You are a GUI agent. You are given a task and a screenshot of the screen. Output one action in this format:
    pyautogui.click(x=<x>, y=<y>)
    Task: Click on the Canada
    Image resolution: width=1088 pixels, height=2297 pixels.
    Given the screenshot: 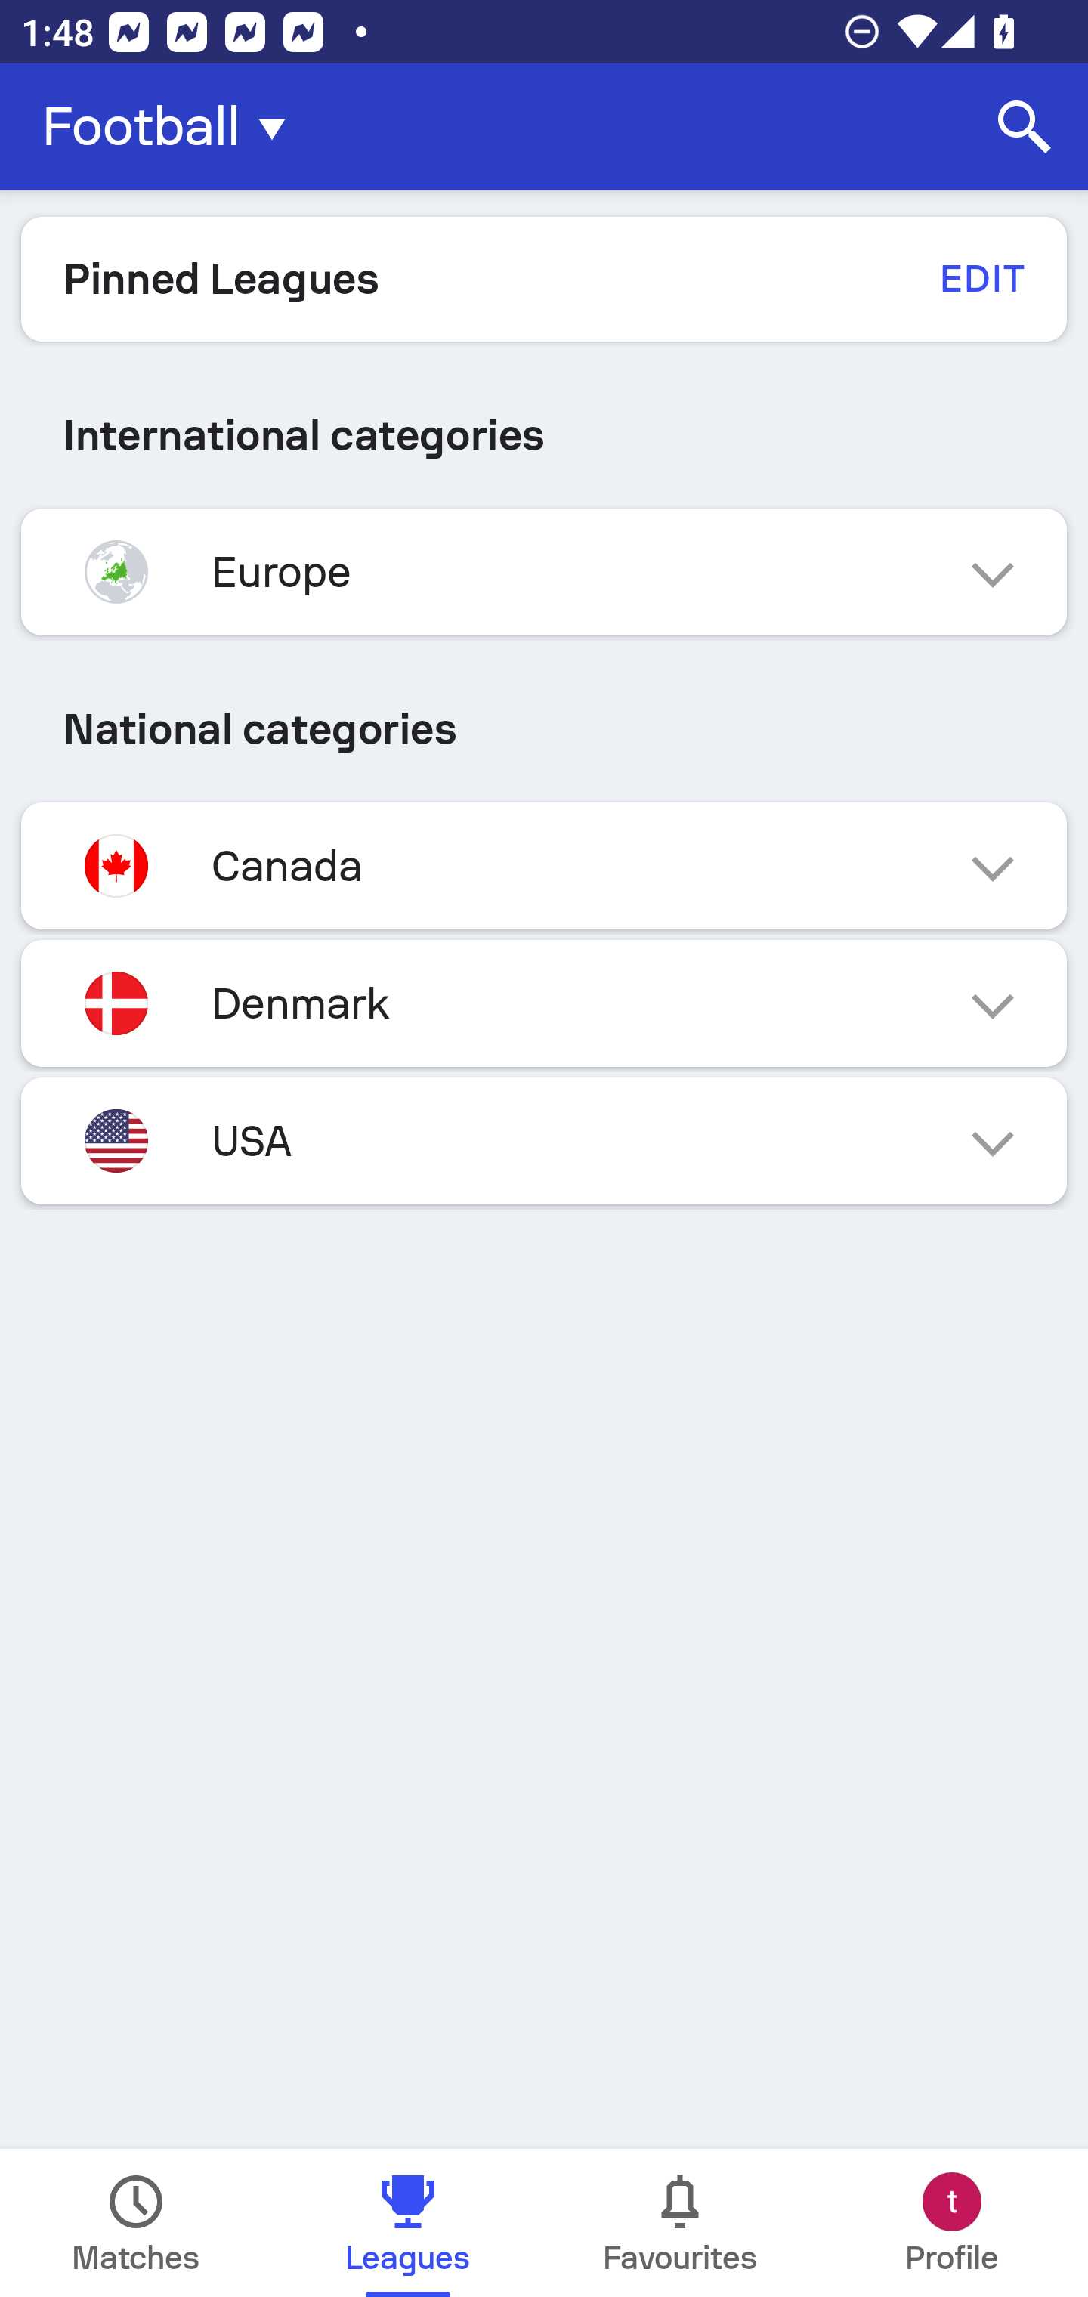 What is the action you would take?
    pyautogui.click(x=544, y=866)
    